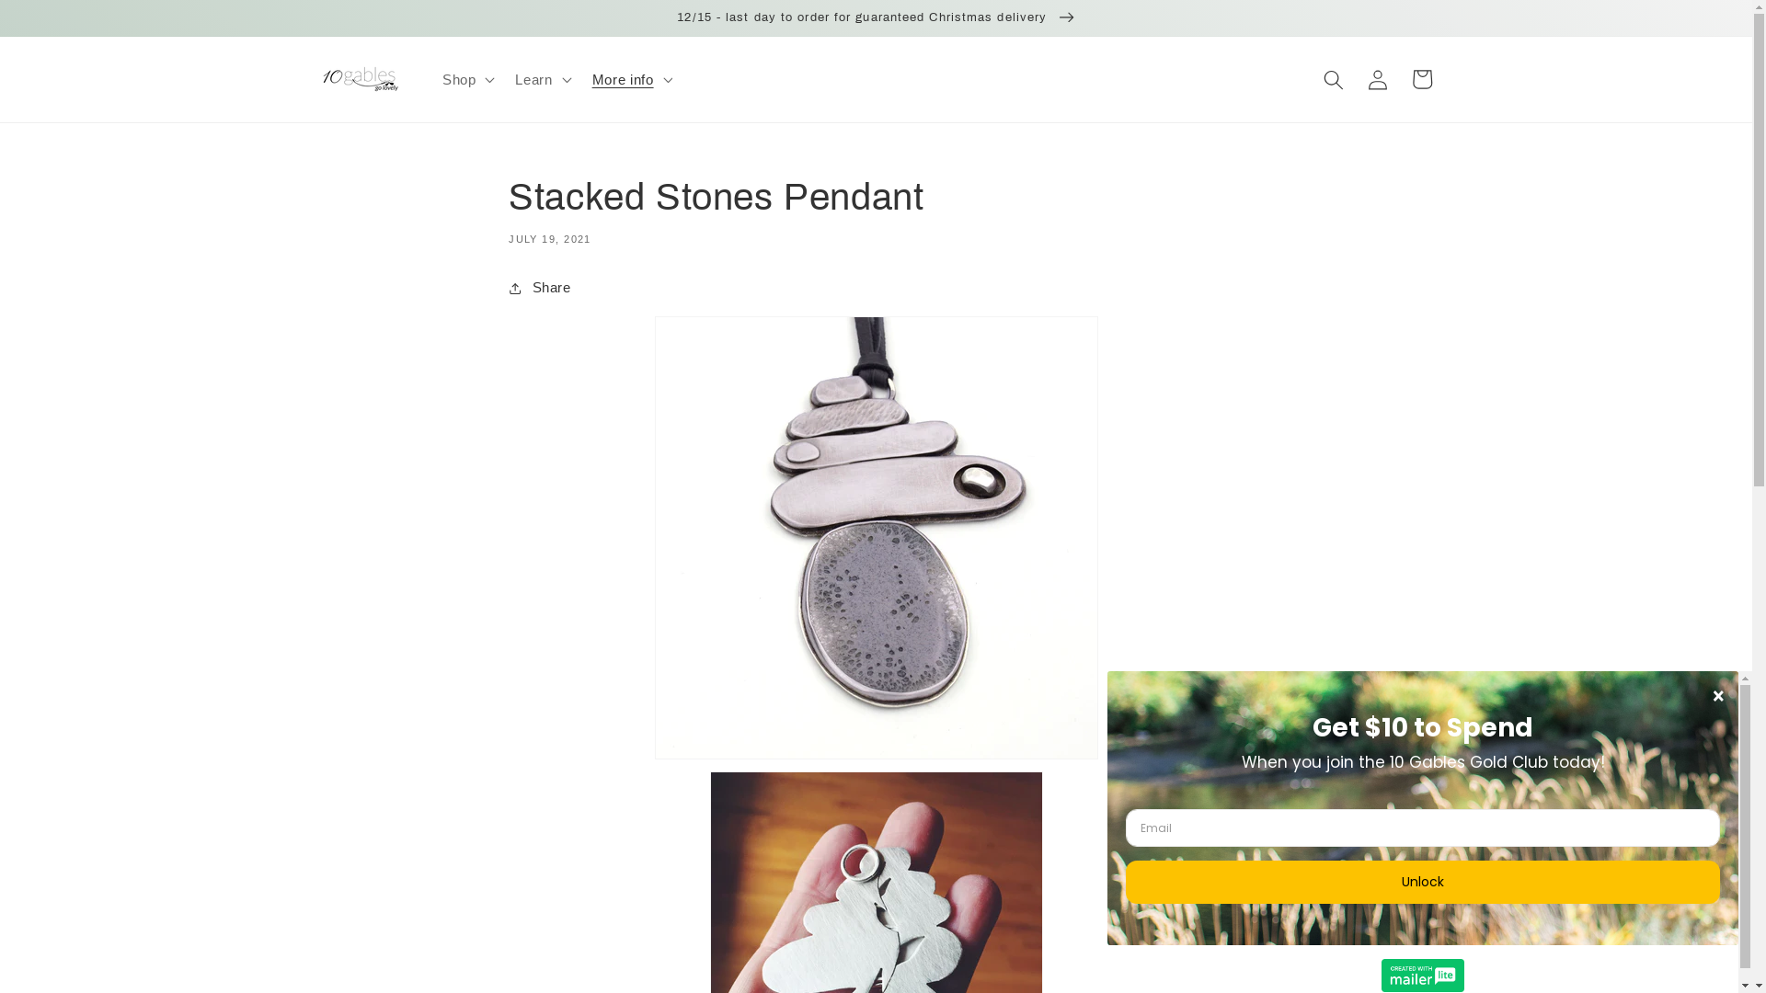 The image size is (1766, 993). I want to click on https://10gables.com/blogs/gallery/stacked-stones-pendant, so click(629, 355).